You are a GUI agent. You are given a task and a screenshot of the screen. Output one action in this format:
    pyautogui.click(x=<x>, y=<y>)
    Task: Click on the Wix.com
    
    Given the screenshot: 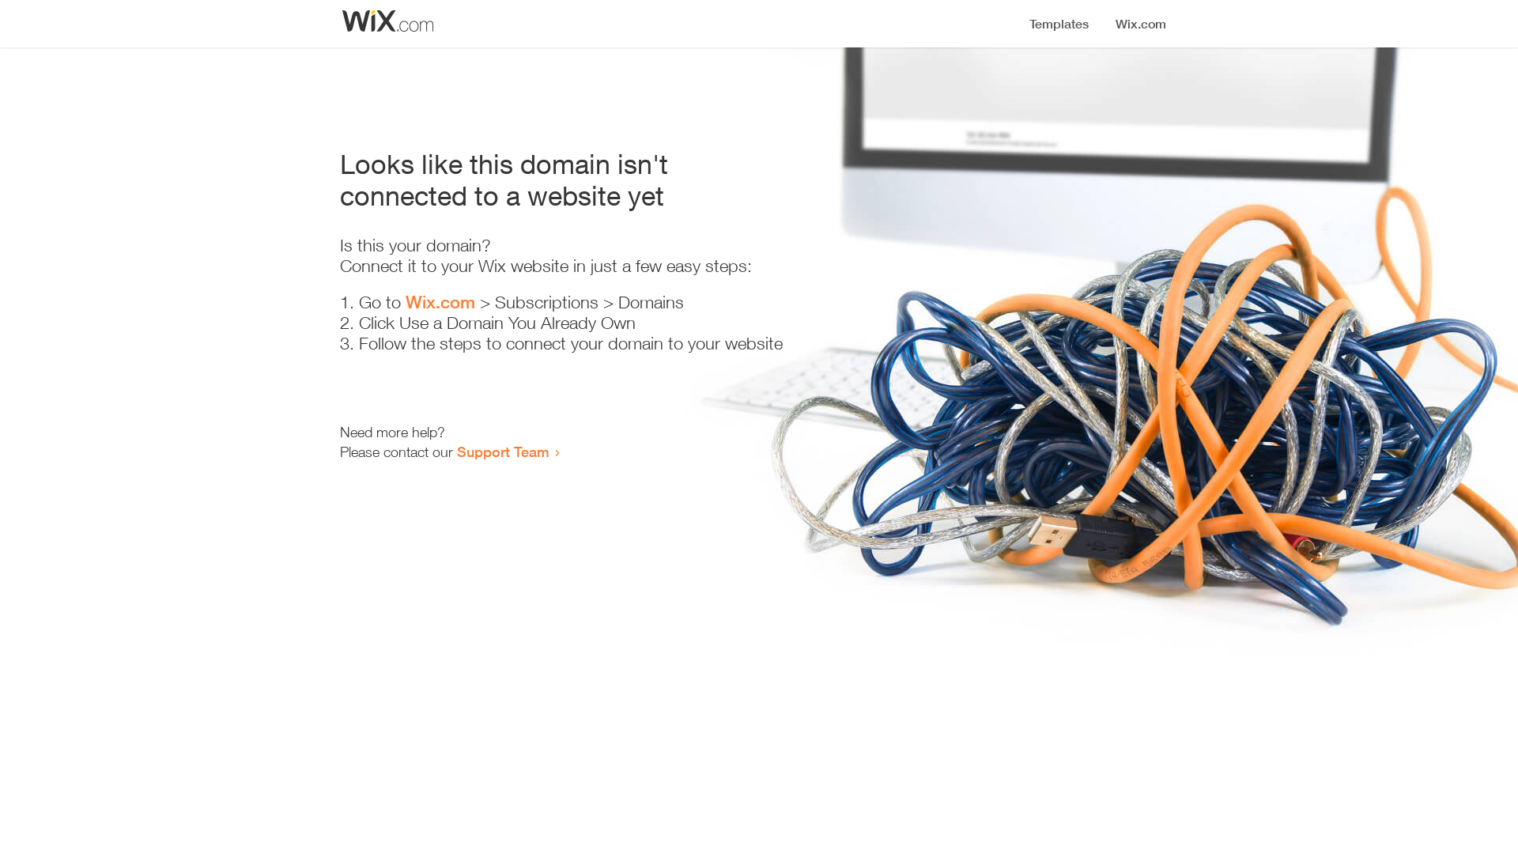 What is the action you would take?
    pyautogui.click(x=440, y=302)
    